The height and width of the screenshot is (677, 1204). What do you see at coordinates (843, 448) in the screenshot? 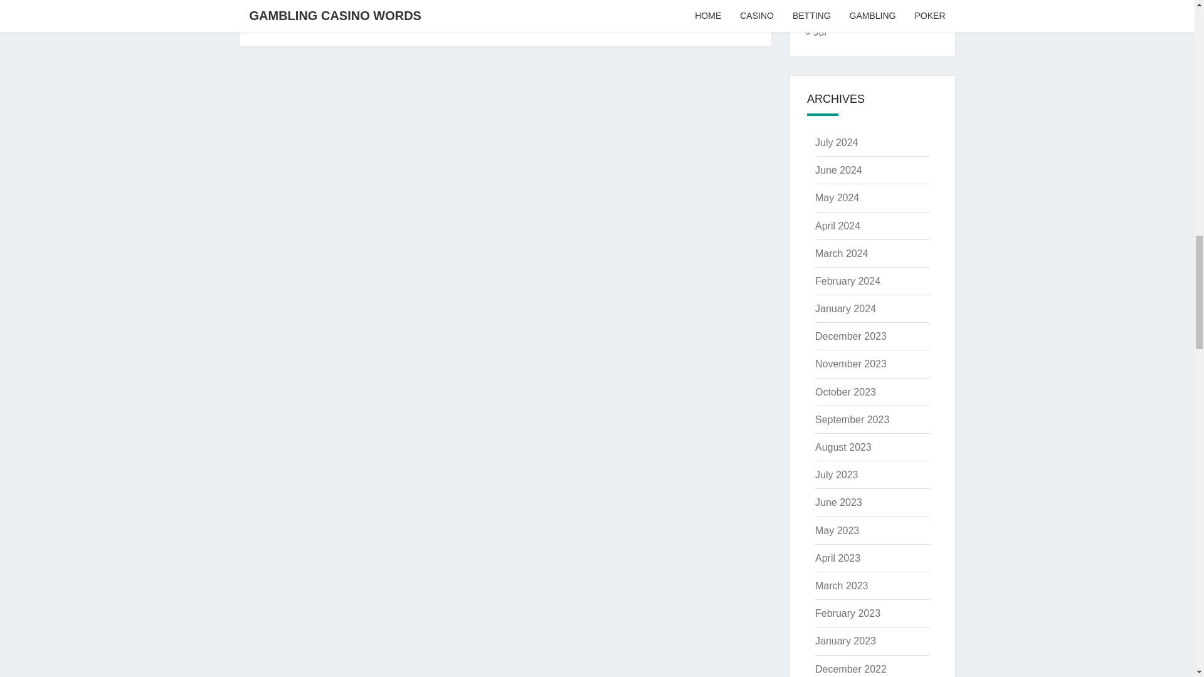
I see `August 2023` at bounding box center [843, 448].